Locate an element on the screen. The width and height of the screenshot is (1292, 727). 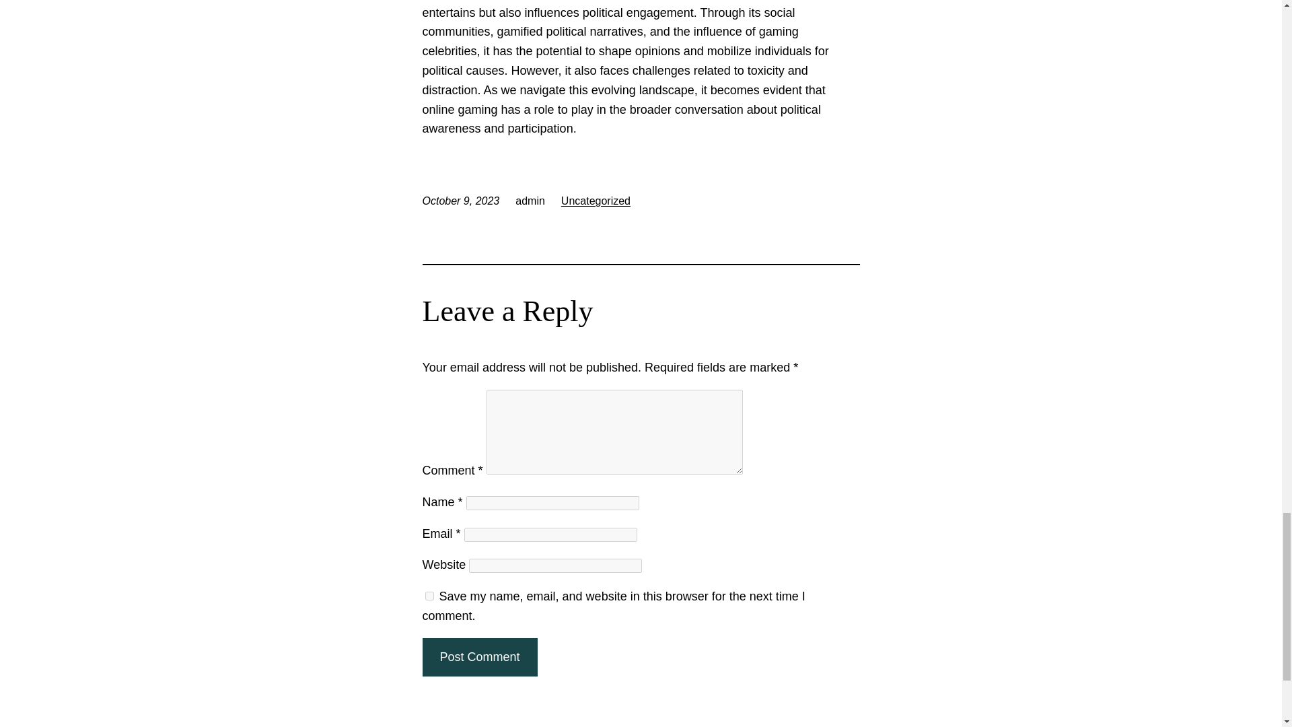
Uncategorized is located at coordinates (595, 201).